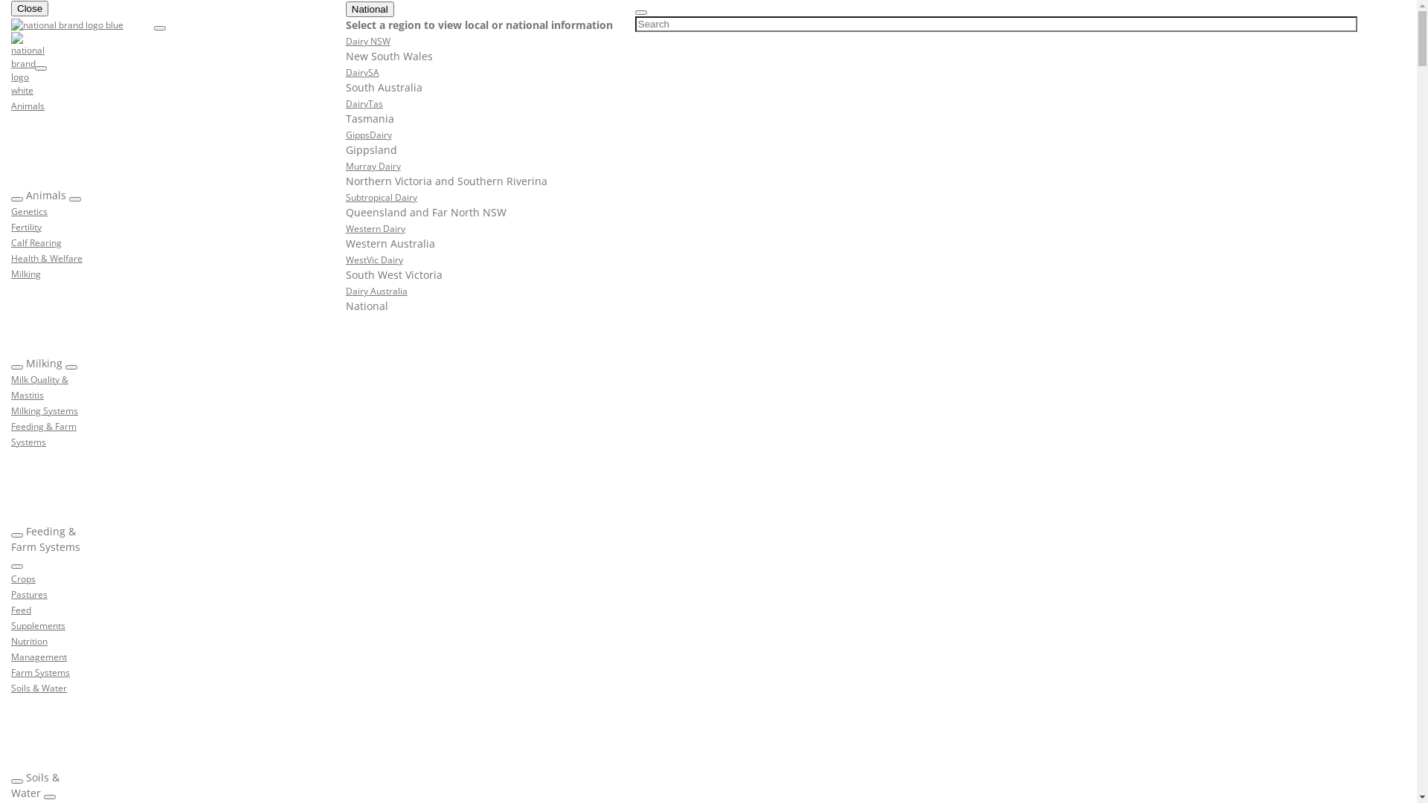 This screenshot has height=803, width=1428. Describe the element at coordinates (368, 41) in the screenshot. I see `Dairy NSW` at that location.